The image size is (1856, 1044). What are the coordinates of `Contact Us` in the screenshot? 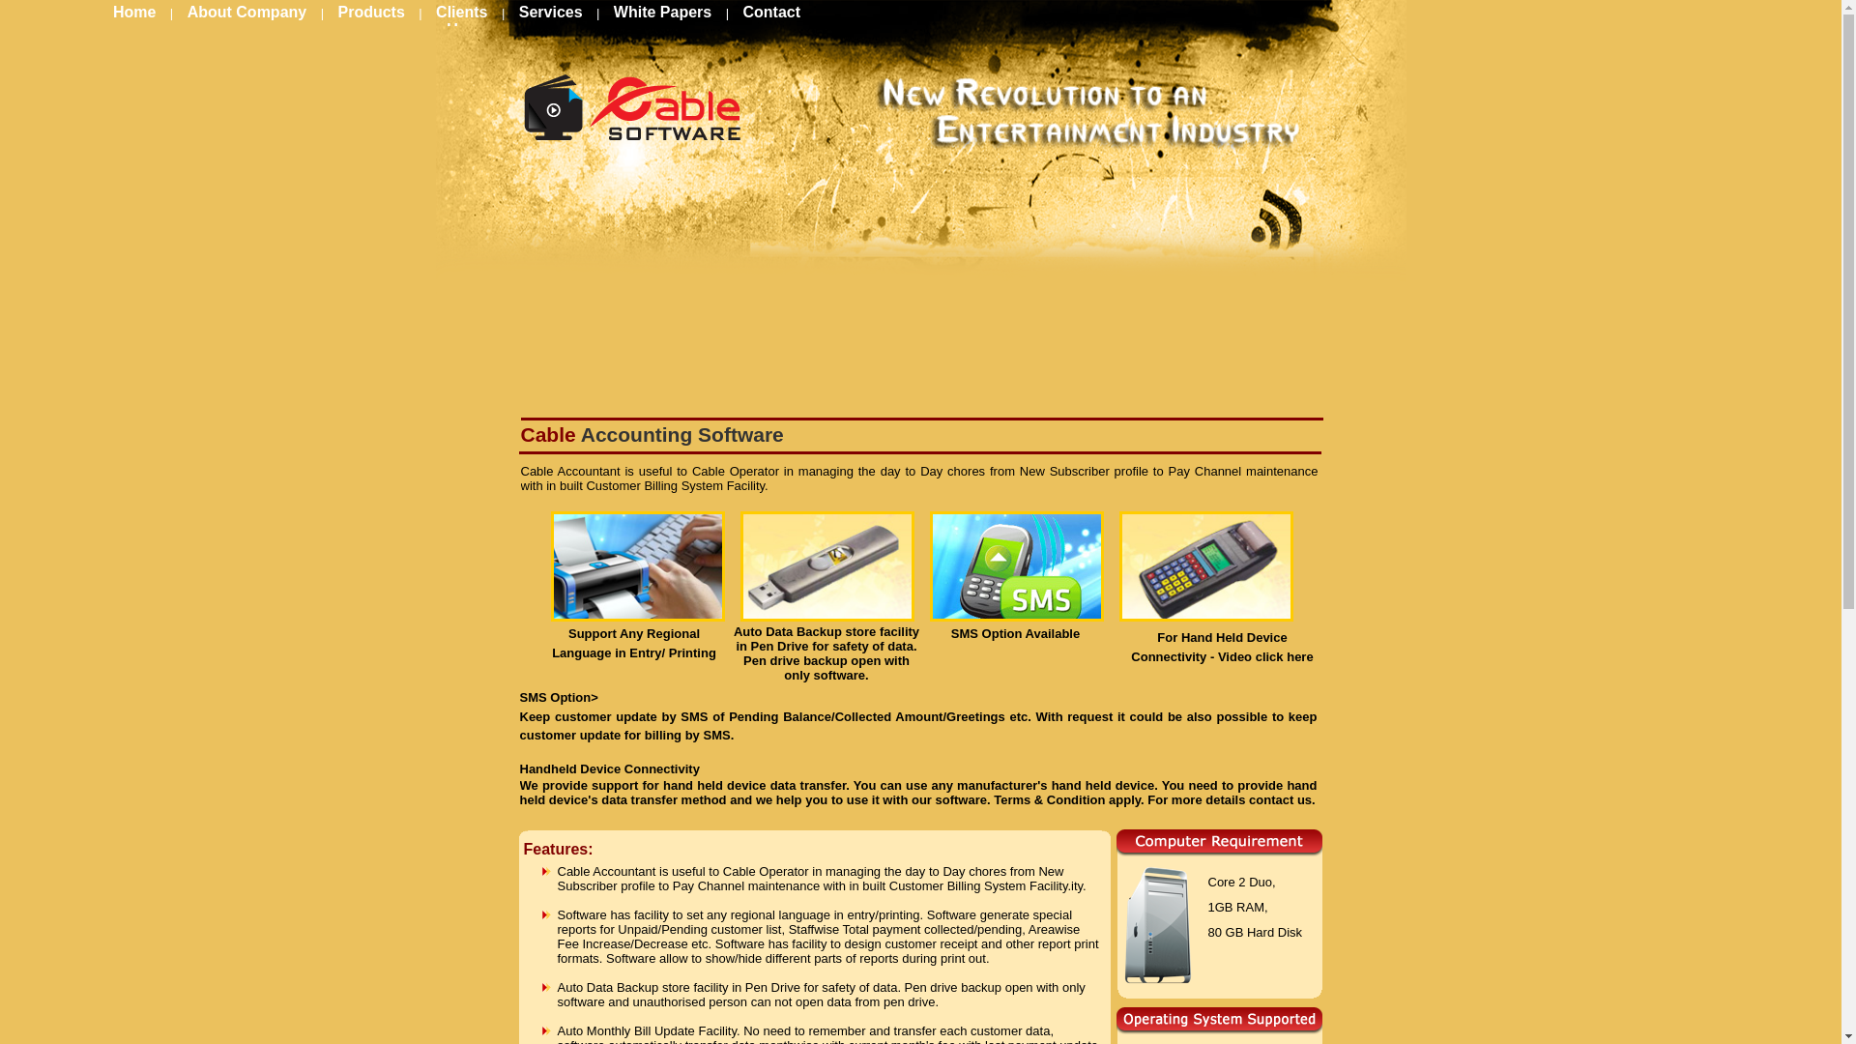 It's located at (623, 20).